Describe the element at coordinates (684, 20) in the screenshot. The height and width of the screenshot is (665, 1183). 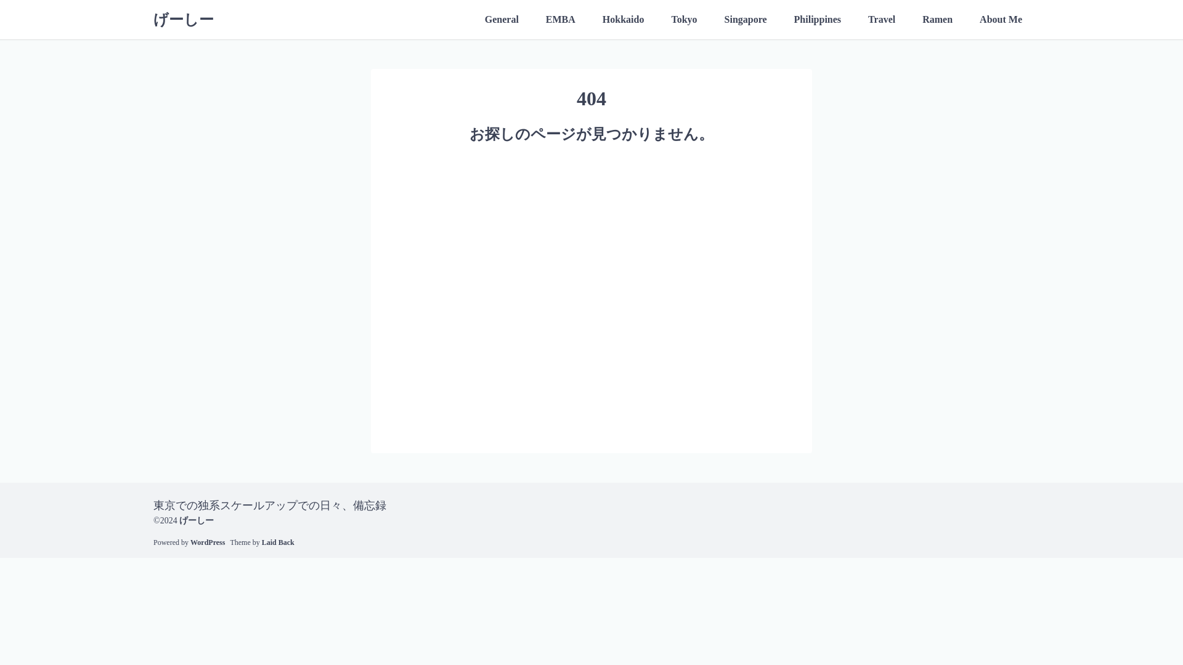
I see `Tokyo` at that location.